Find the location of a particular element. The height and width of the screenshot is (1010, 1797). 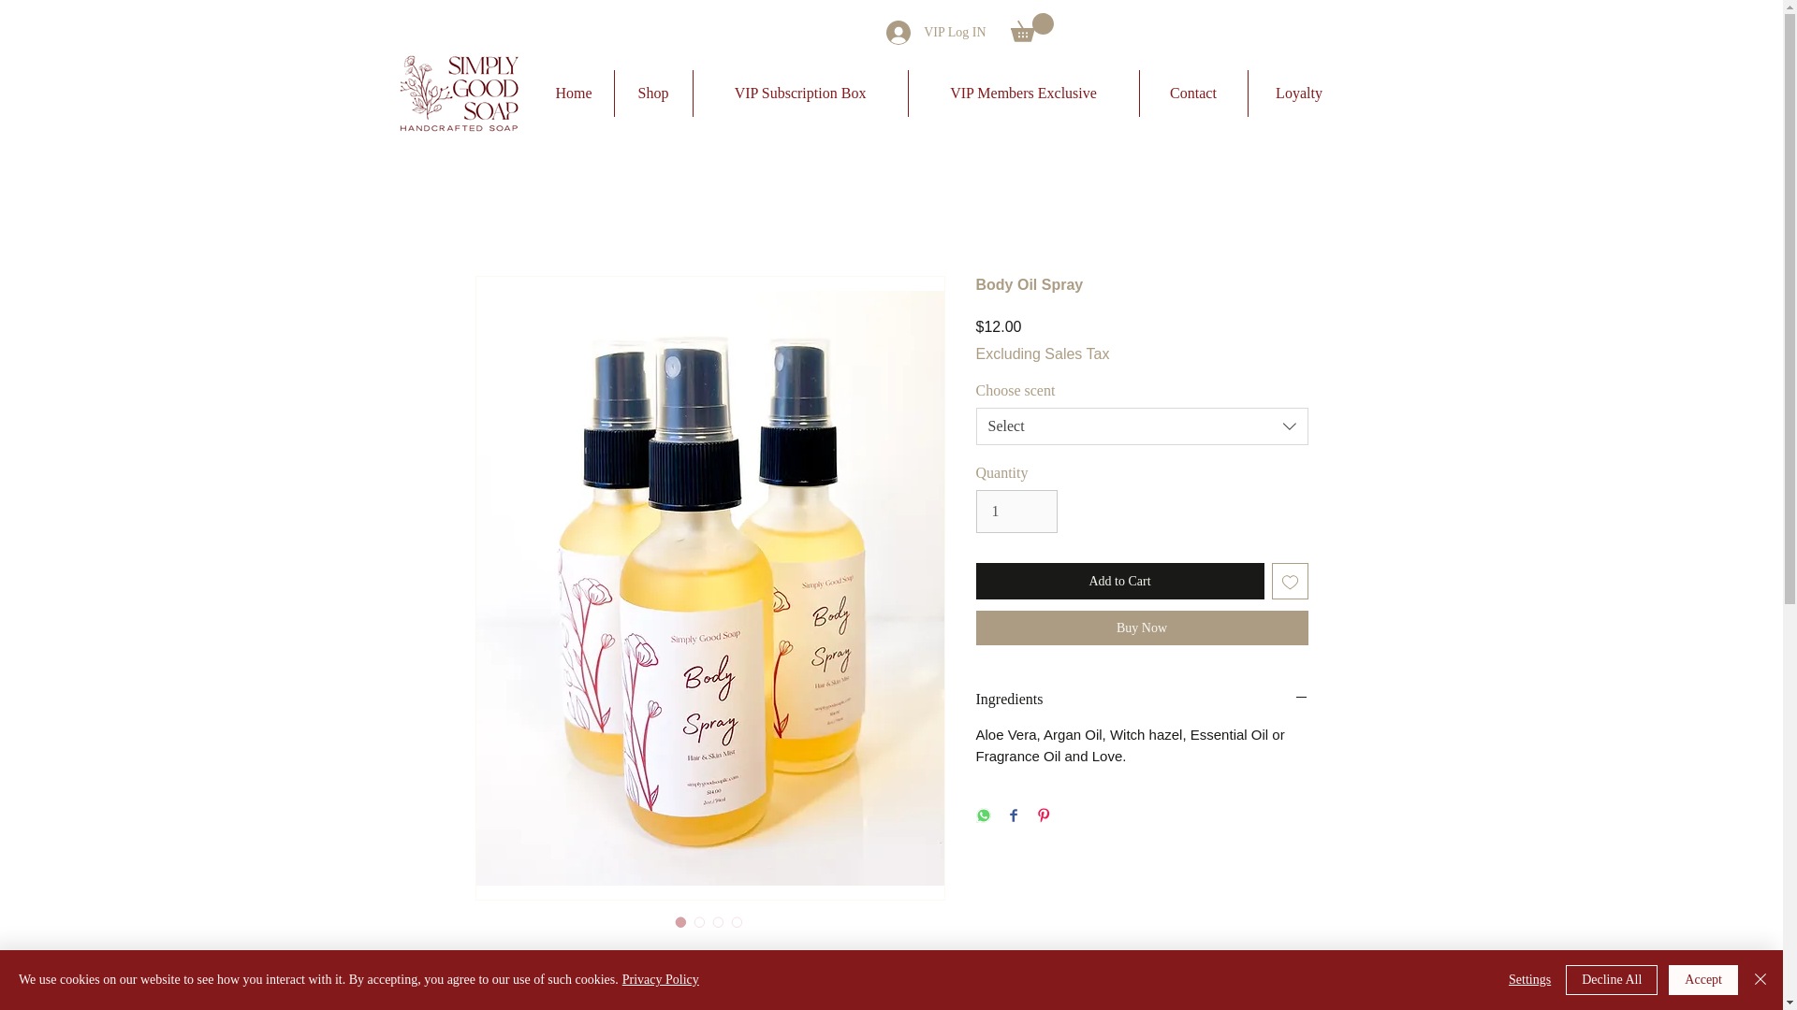

VIP Members Exclusive is located at coordinates (1022, 94).